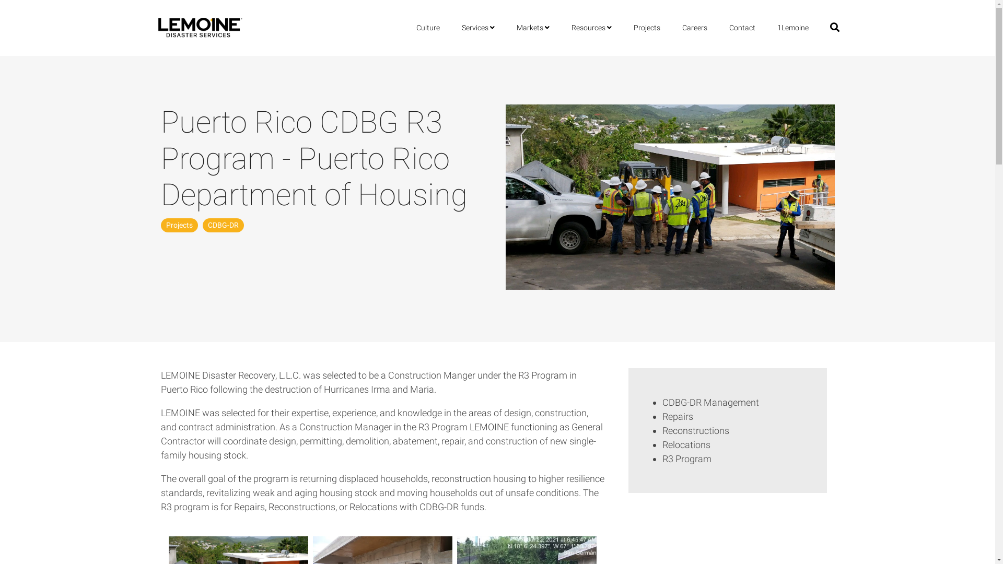 This screenshot has width=1003, height=564. I want to click on Projects, so click(180, 226).